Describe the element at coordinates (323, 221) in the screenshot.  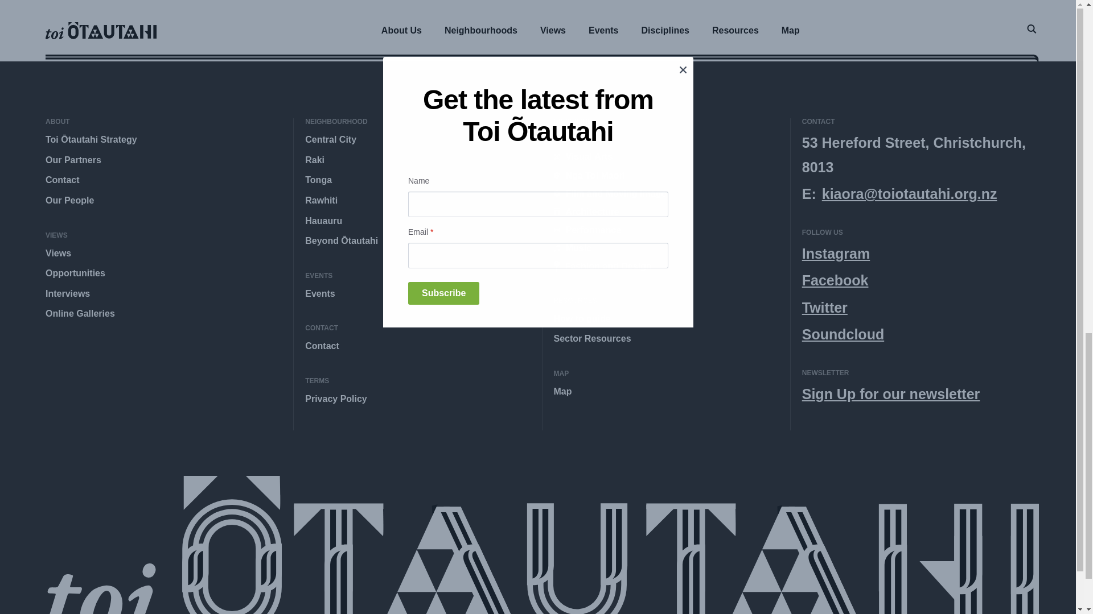
I see `Hauauru` at that location.